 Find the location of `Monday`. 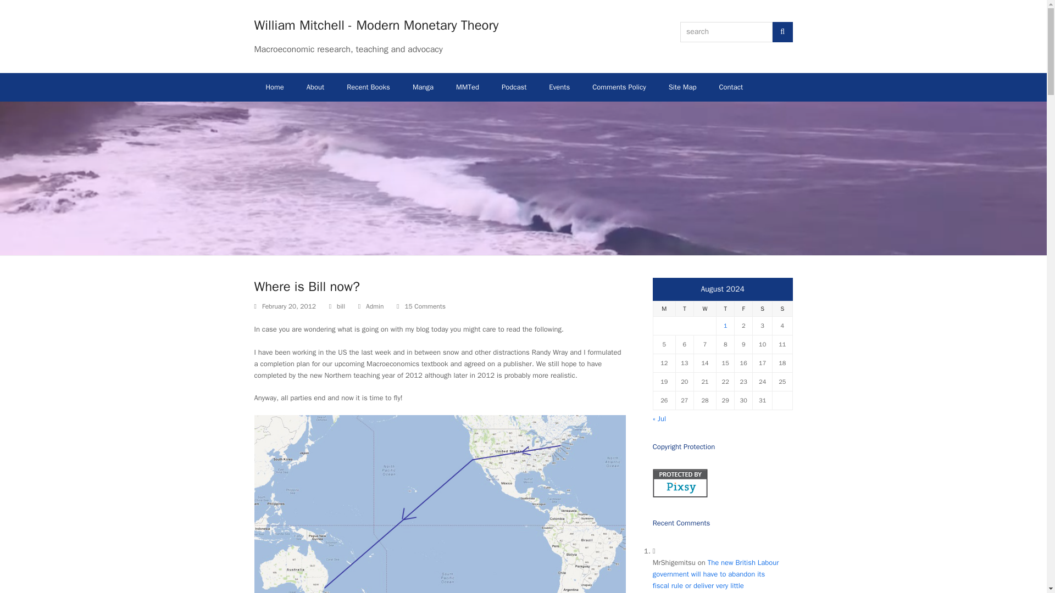

Monday is located at coordinates (664, 309).